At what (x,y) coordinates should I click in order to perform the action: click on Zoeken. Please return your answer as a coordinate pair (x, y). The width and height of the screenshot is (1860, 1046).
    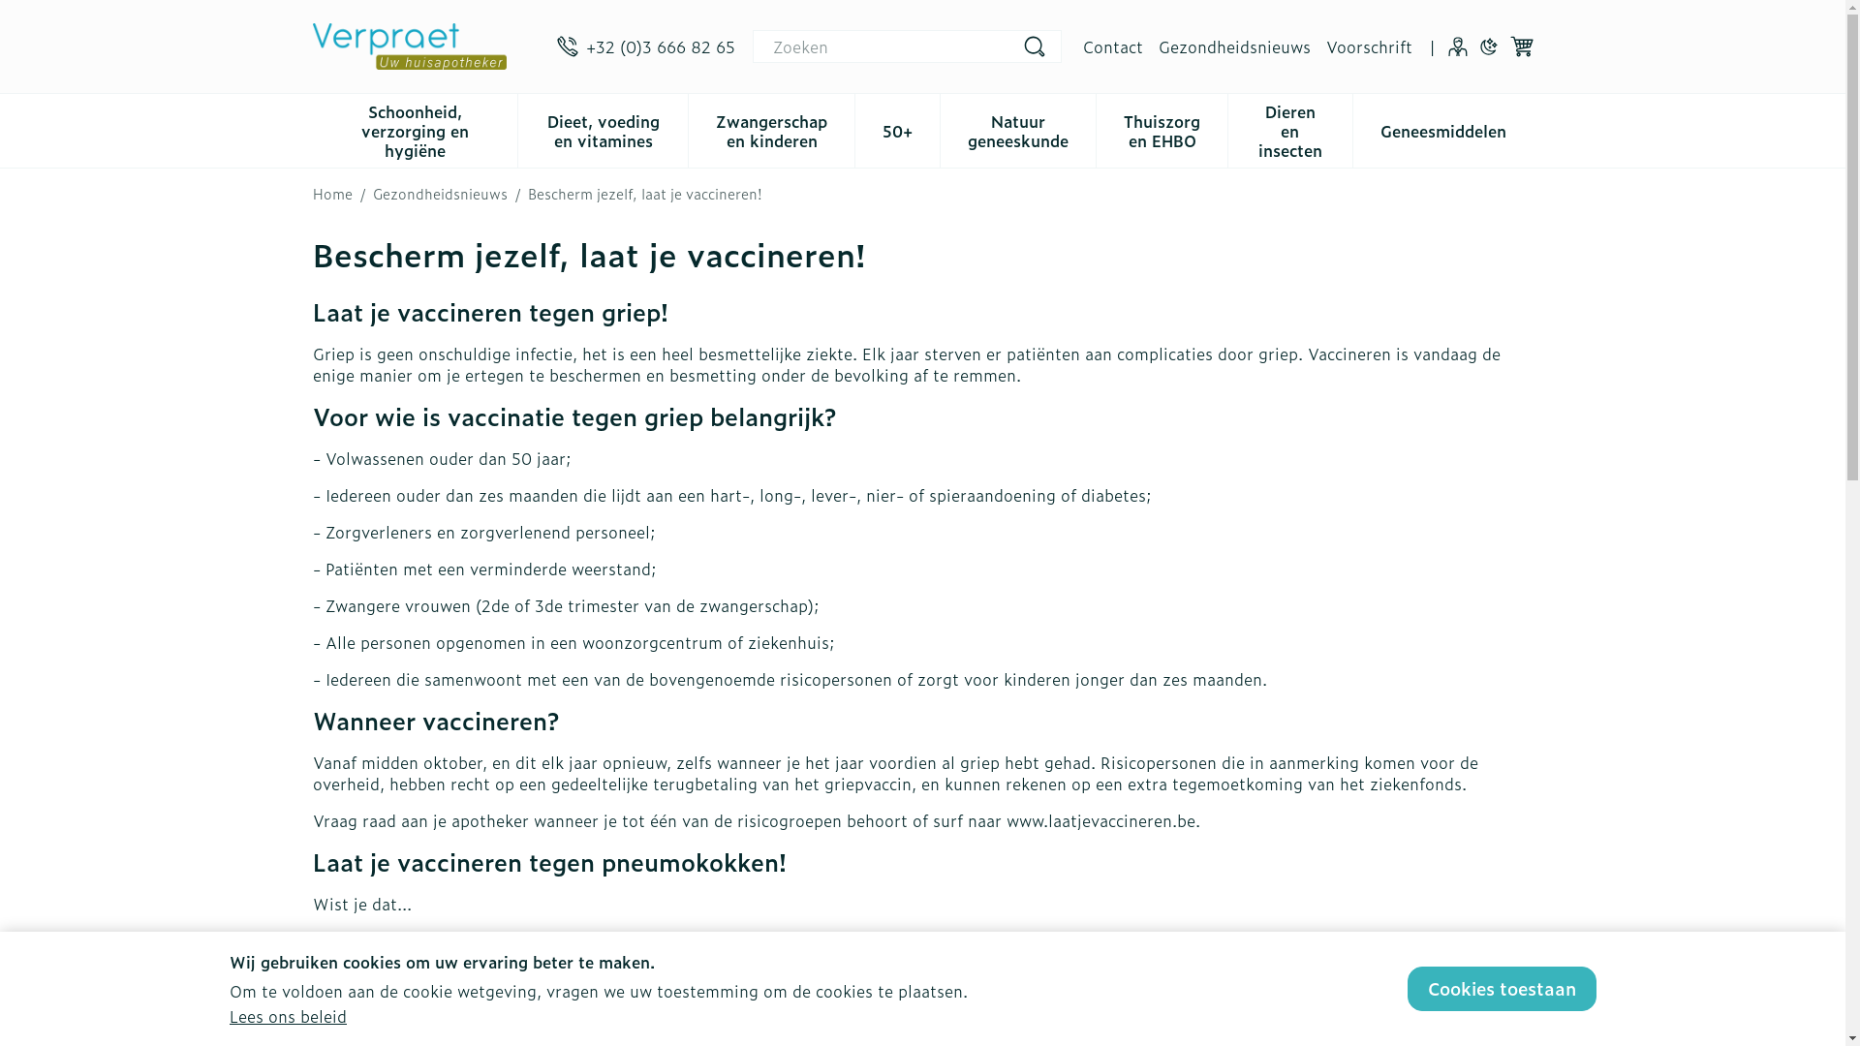
    Looking at the image, I should click on (1035, 46).